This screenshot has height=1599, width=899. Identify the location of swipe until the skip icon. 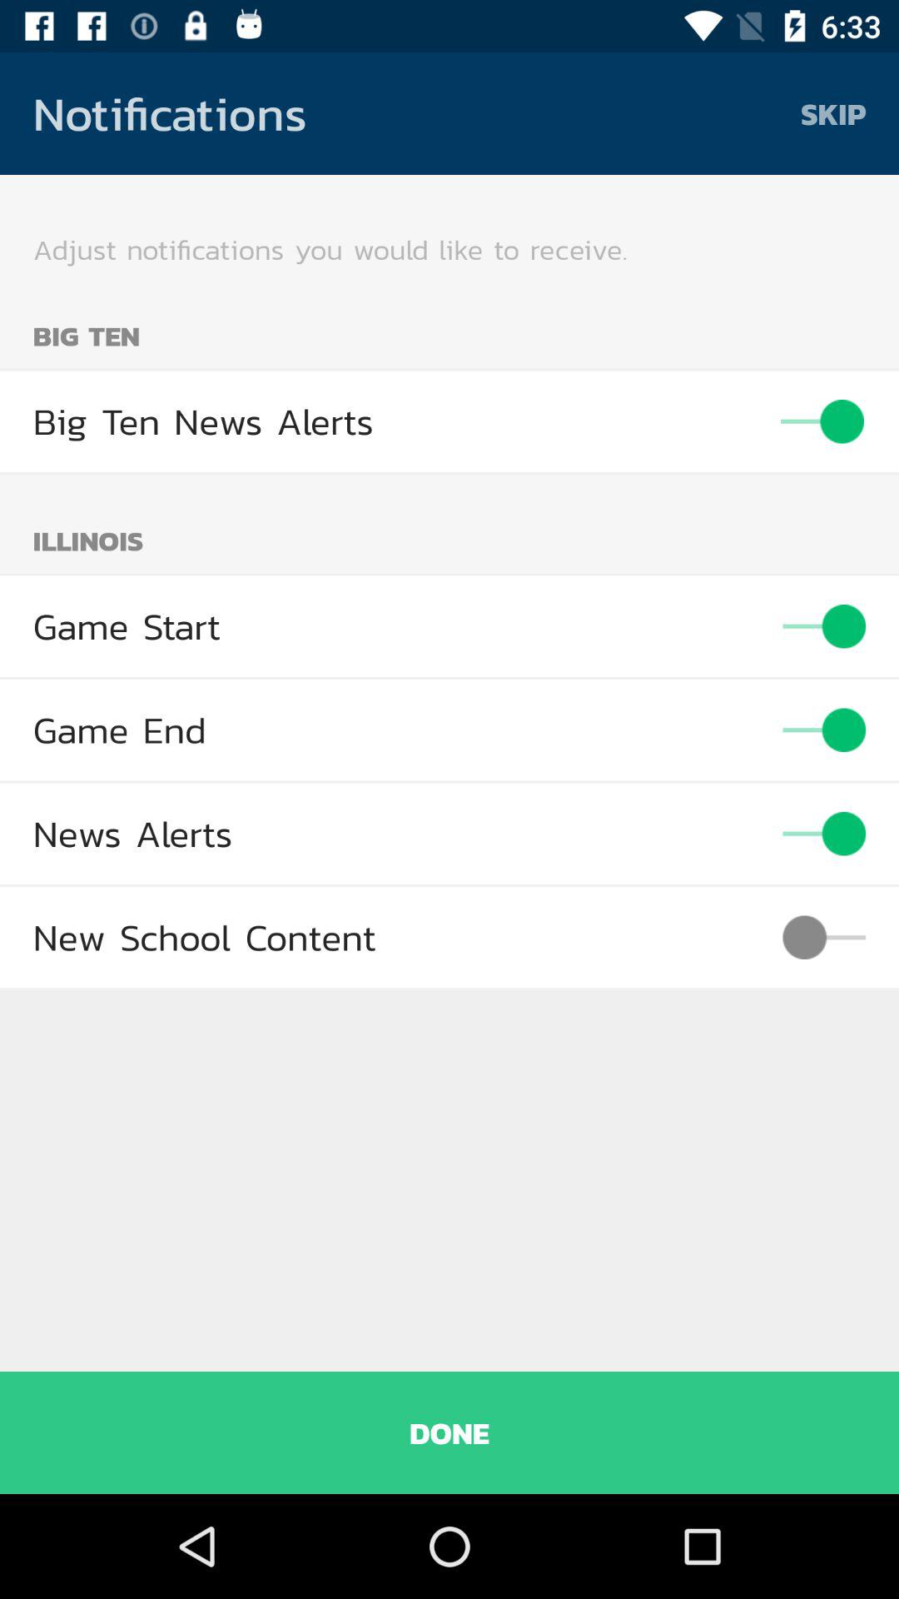
(833, 113).